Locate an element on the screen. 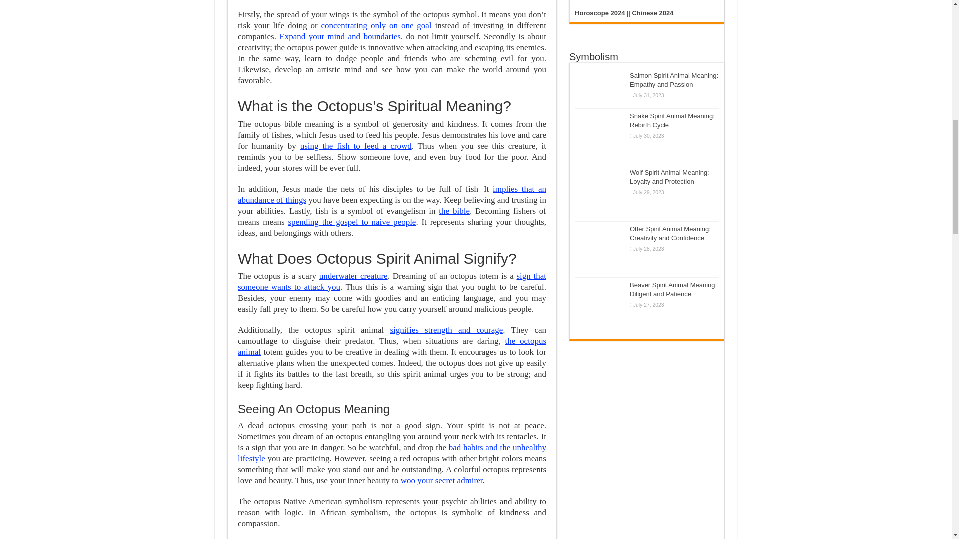 The height and width of the screenshot is (539, 959). Expand your mind and boundaries is located at coordinates (340, 36).